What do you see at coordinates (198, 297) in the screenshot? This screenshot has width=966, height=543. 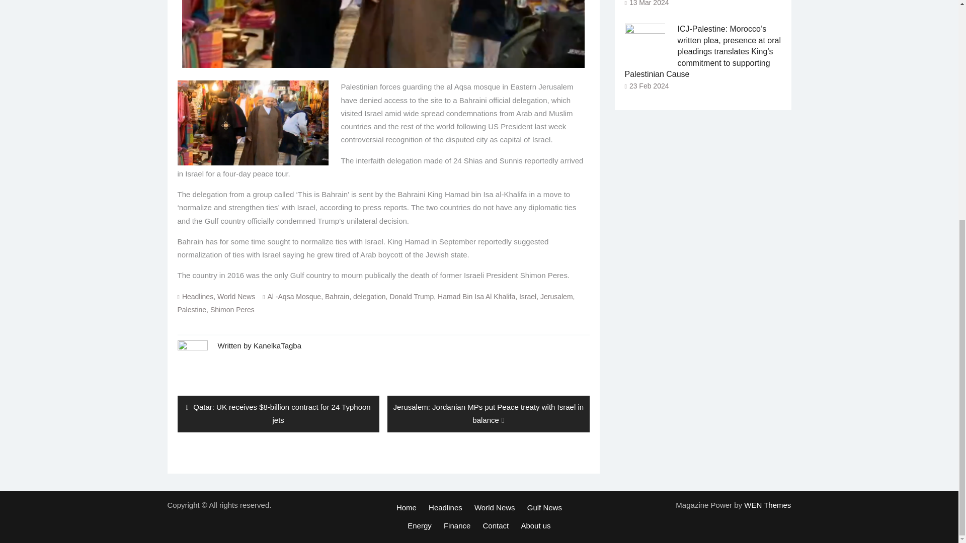 I see `Headlines` at bounding box center [198, 297].